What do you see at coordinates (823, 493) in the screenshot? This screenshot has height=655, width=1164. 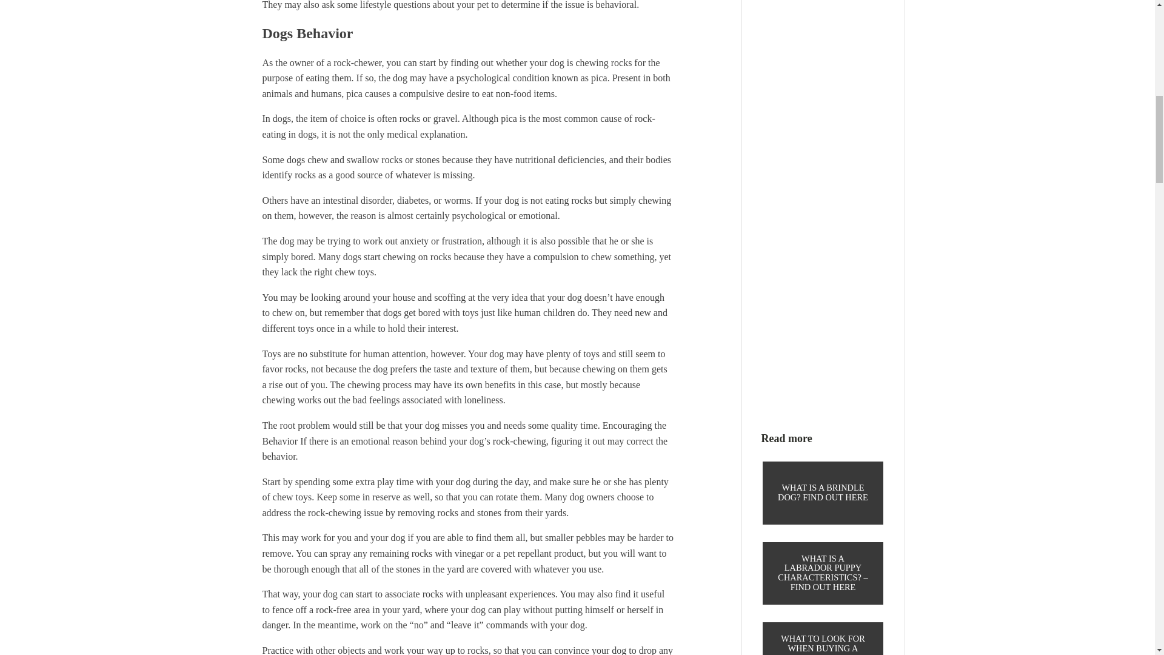 I see `WHAT IS A BRINDLE DOG? FIND OUT HERE` at bounding box center [823, 493].